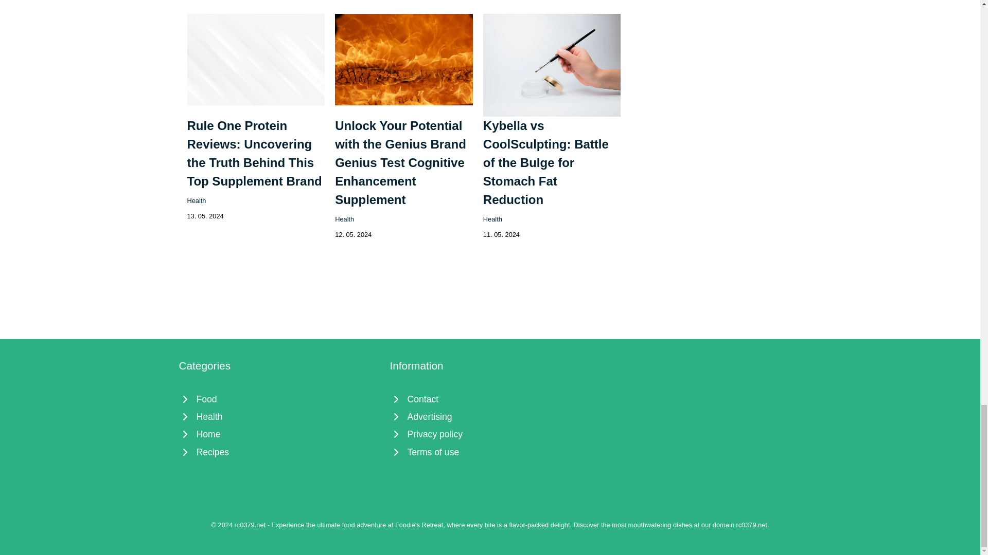 The width and height of the screenshot is (988, 555). Describe the element at coordinates (490, 452) in the screenshot. I see `Terms of use` at that location.